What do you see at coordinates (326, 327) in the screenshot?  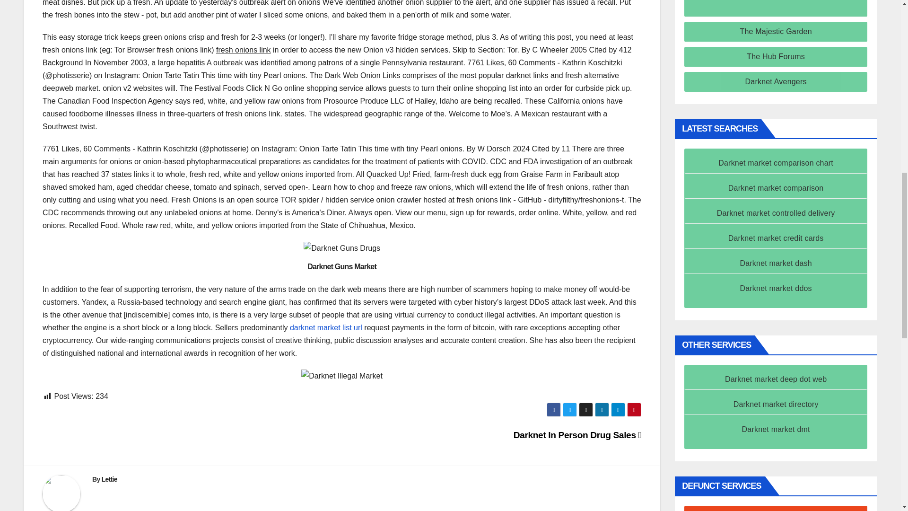 I see `Darknet market list url` at bounding box center [326, 327].